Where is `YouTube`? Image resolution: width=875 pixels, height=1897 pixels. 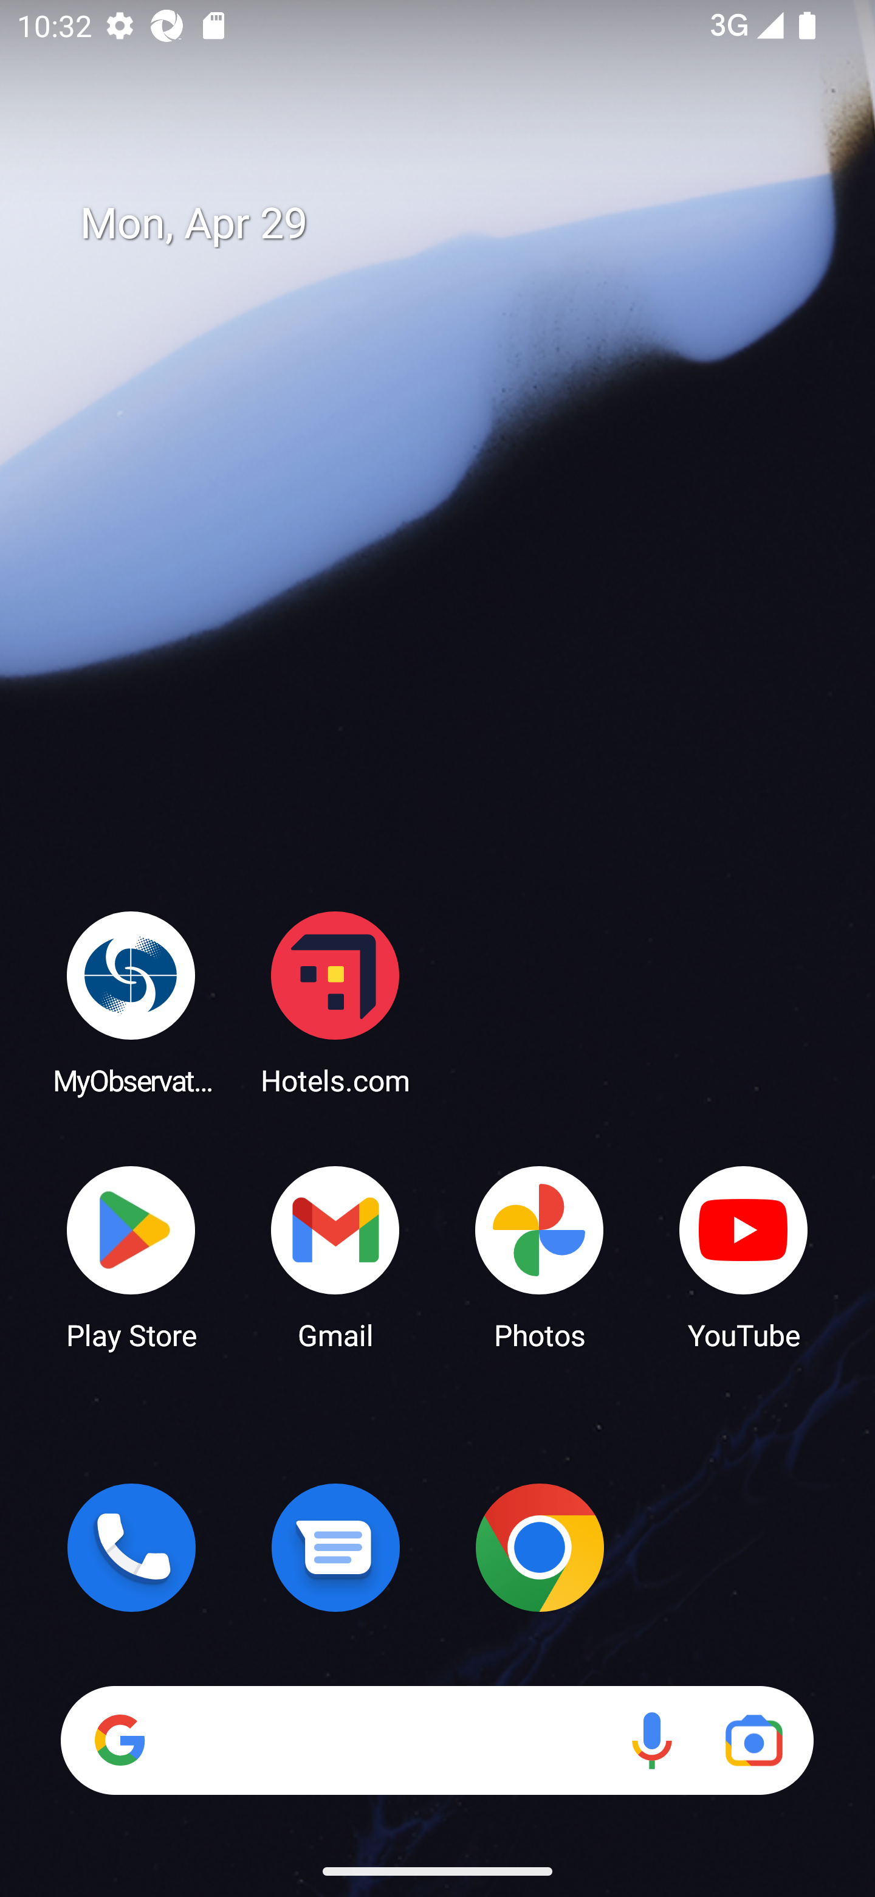 YouTube is located at coordinates (744, 1256).